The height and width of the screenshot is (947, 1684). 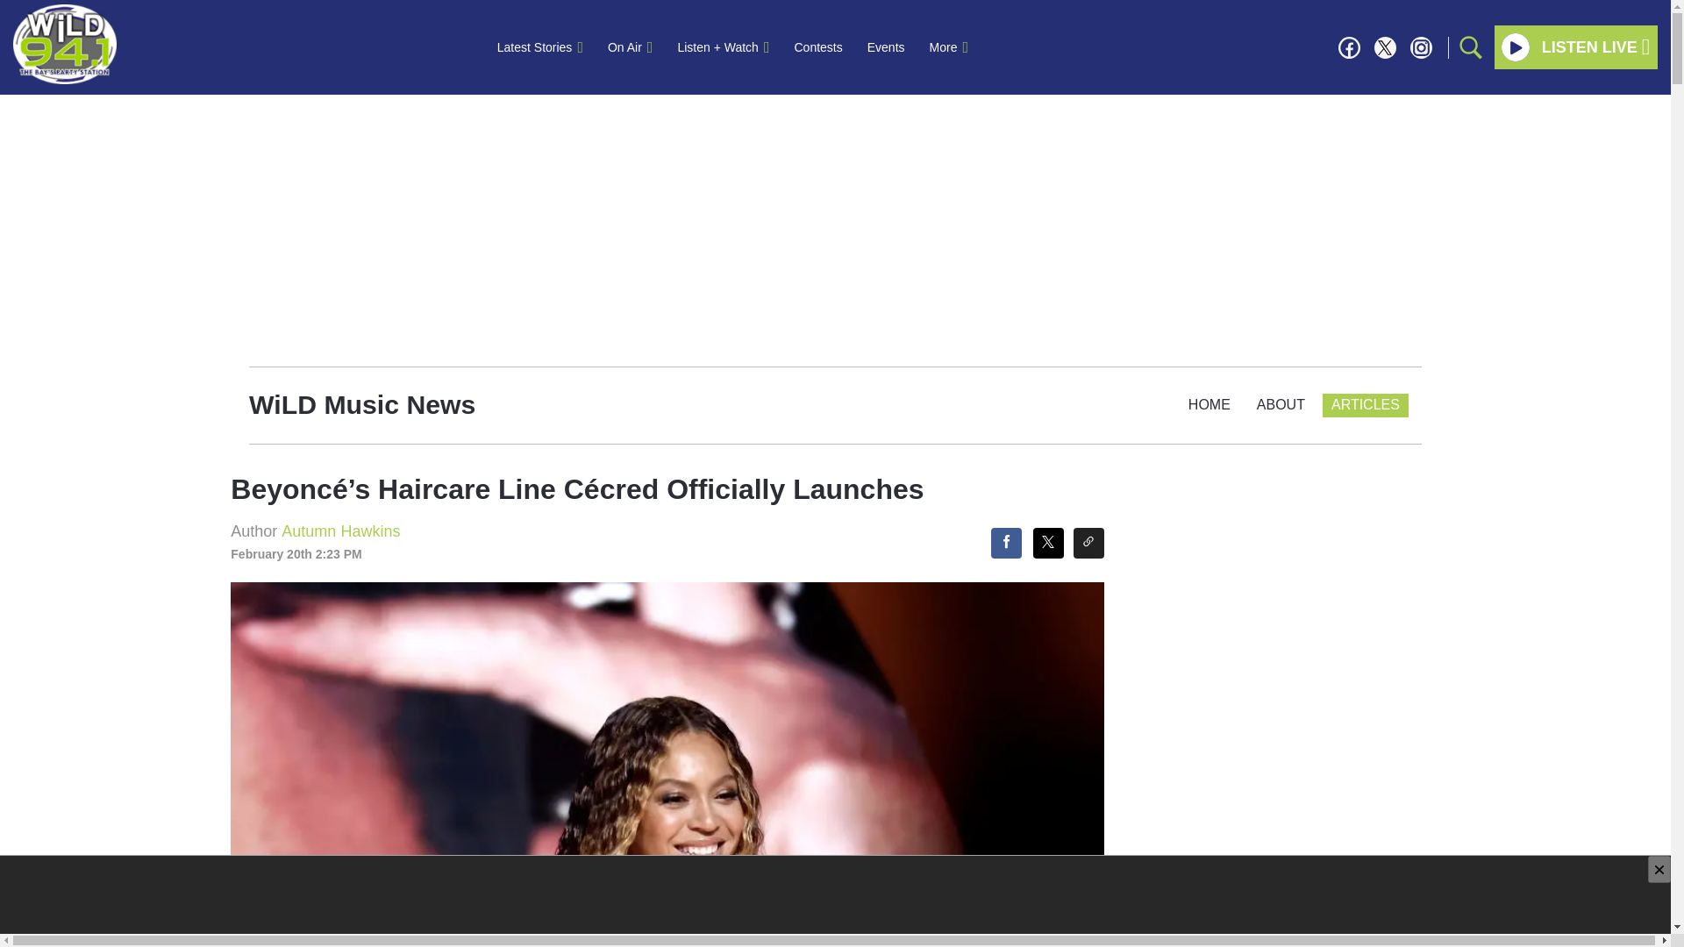 I want to click on Latest Stories, so click(x=540, y=47).